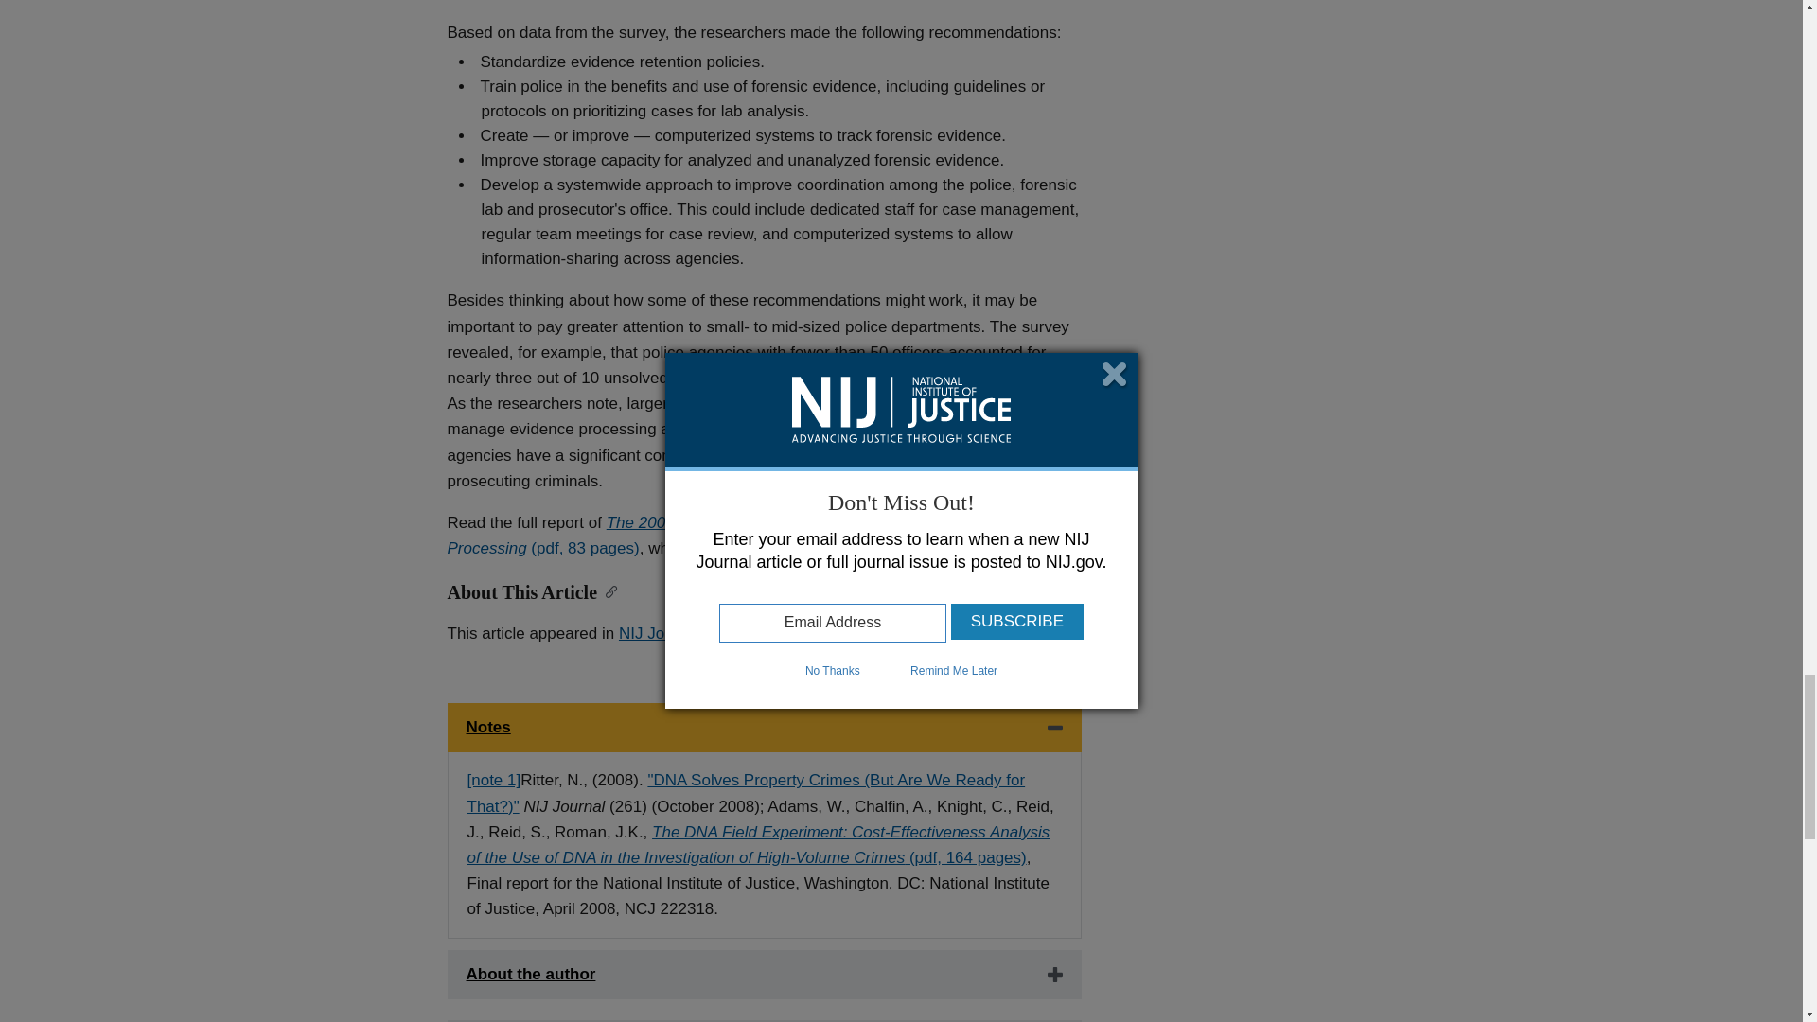 The width and height of the screenshot is (1817, 1022). Describe the element at coordinates (764, 975) in the screenshot. I see `About the author` at that location.